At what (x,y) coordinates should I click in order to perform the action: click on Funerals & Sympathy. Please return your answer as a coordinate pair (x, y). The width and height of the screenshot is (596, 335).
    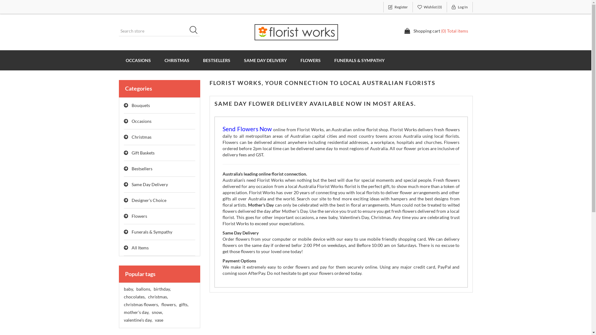
    Looking at the image, I should click on (160, 232).